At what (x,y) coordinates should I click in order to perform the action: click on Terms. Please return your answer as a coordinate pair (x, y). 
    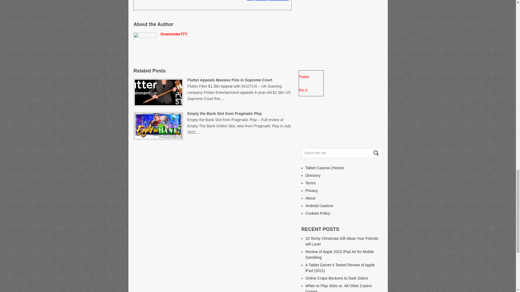
    Looking at the image, I should click on (310, 183).